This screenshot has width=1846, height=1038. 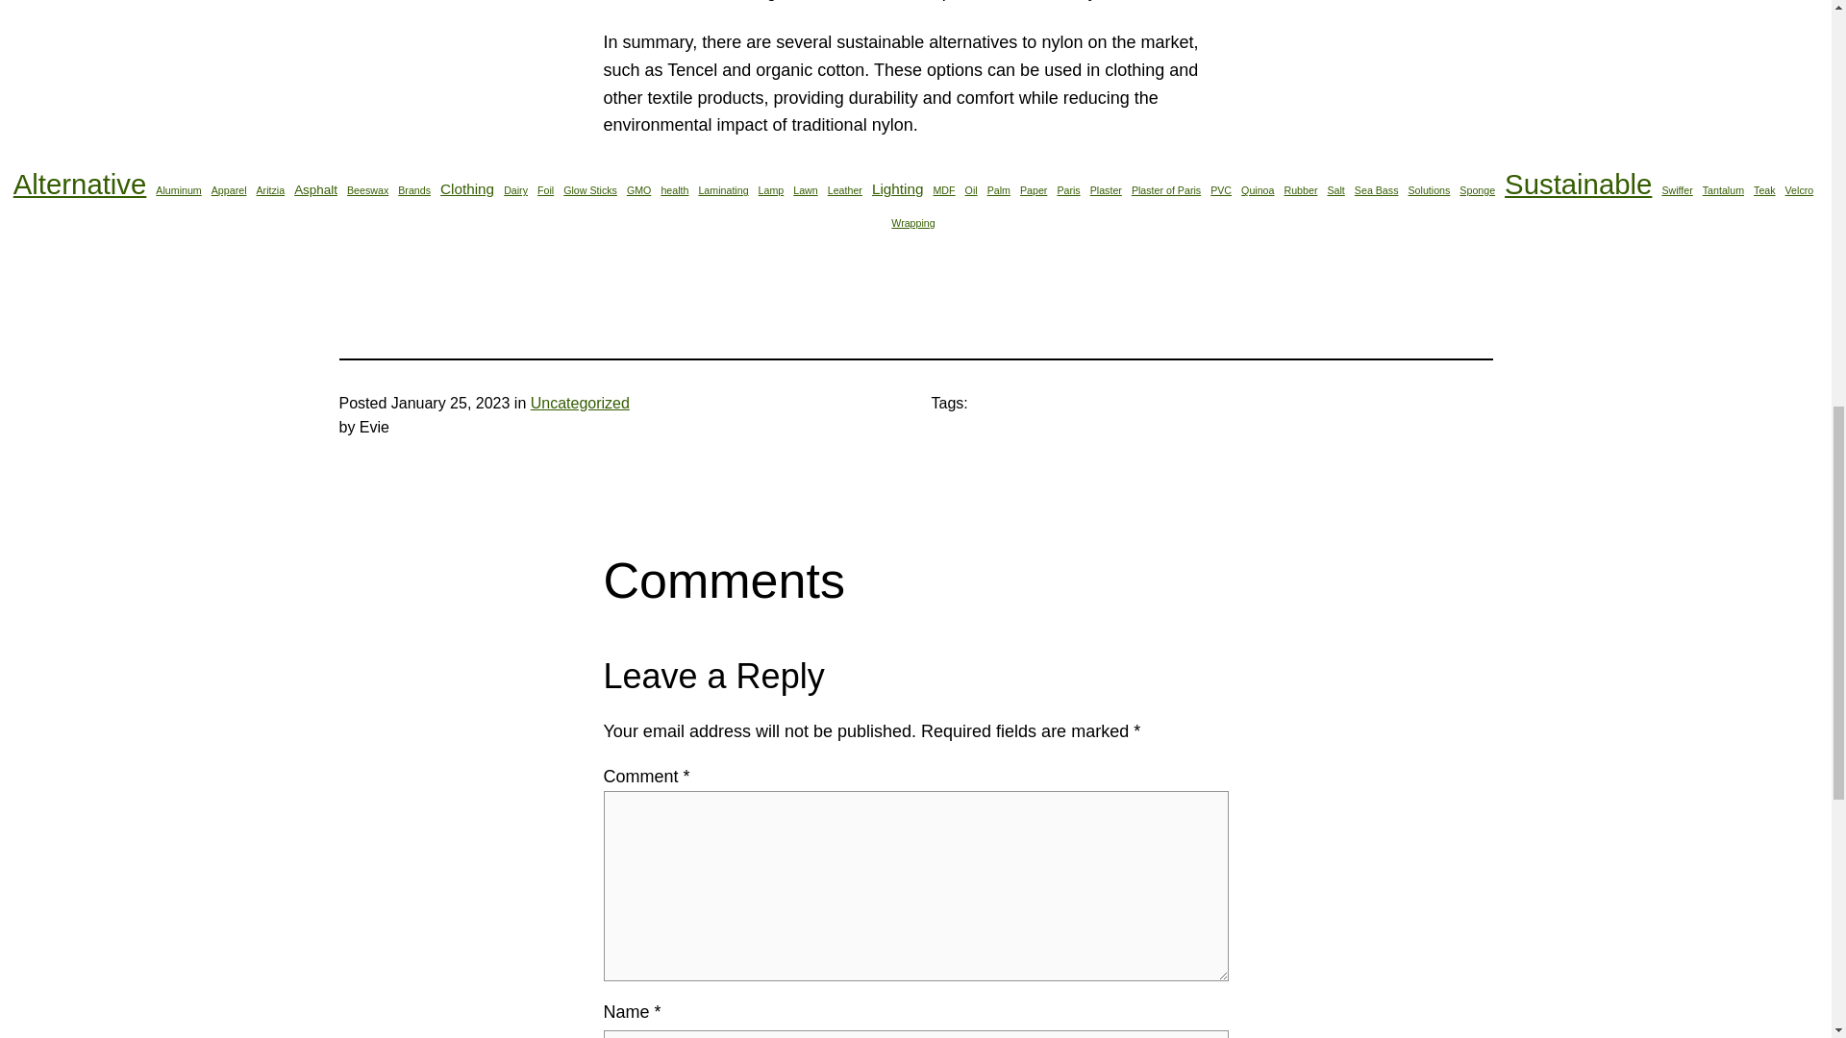 I want to click on Dairy, so click(x=515, y=190).